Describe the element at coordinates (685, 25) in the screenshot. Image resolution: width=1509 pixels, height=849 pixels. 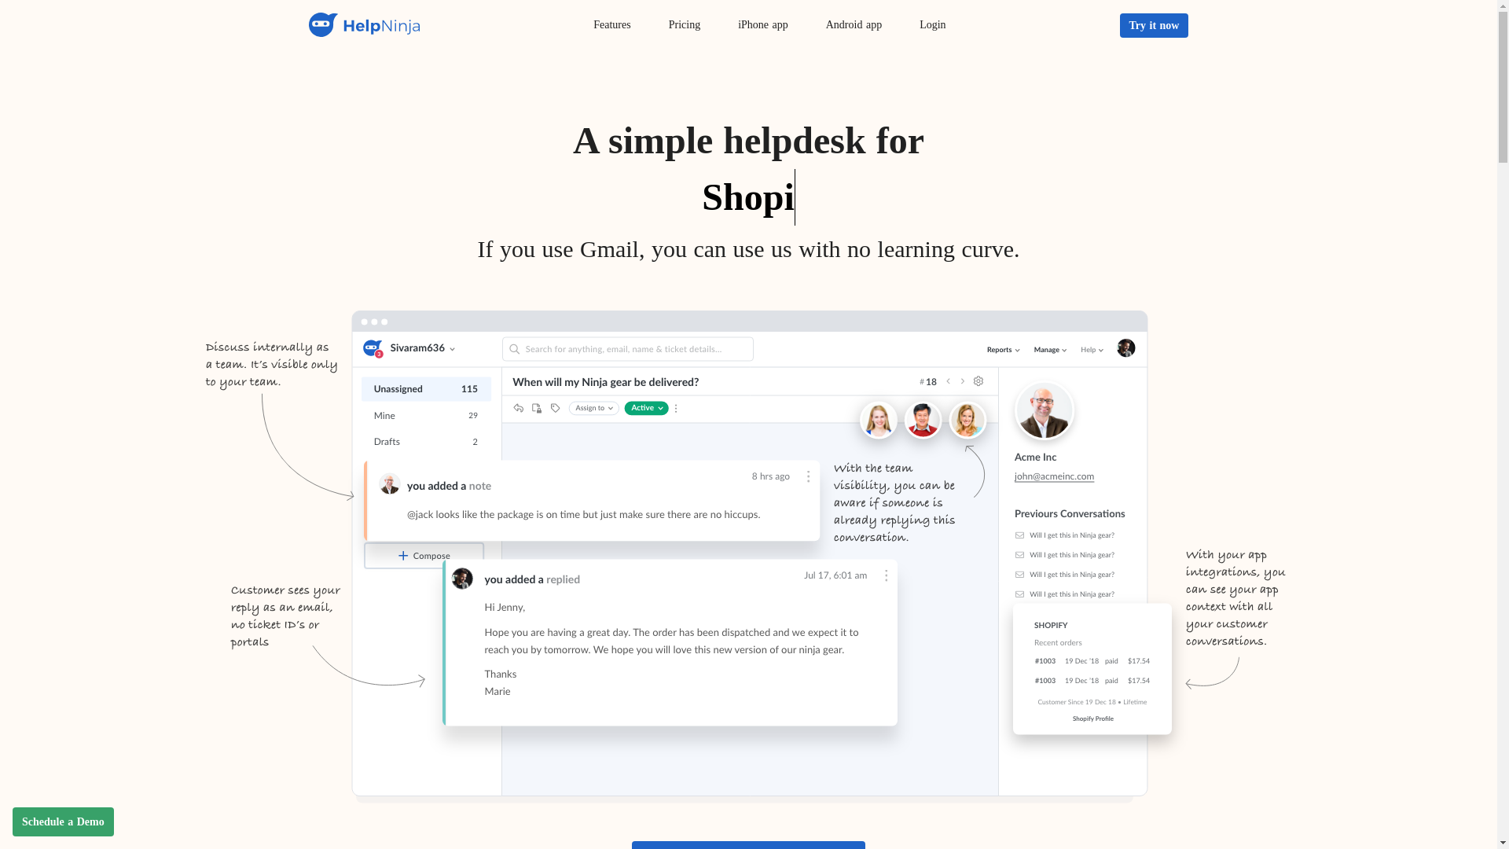
I see `Pricing` at that location.